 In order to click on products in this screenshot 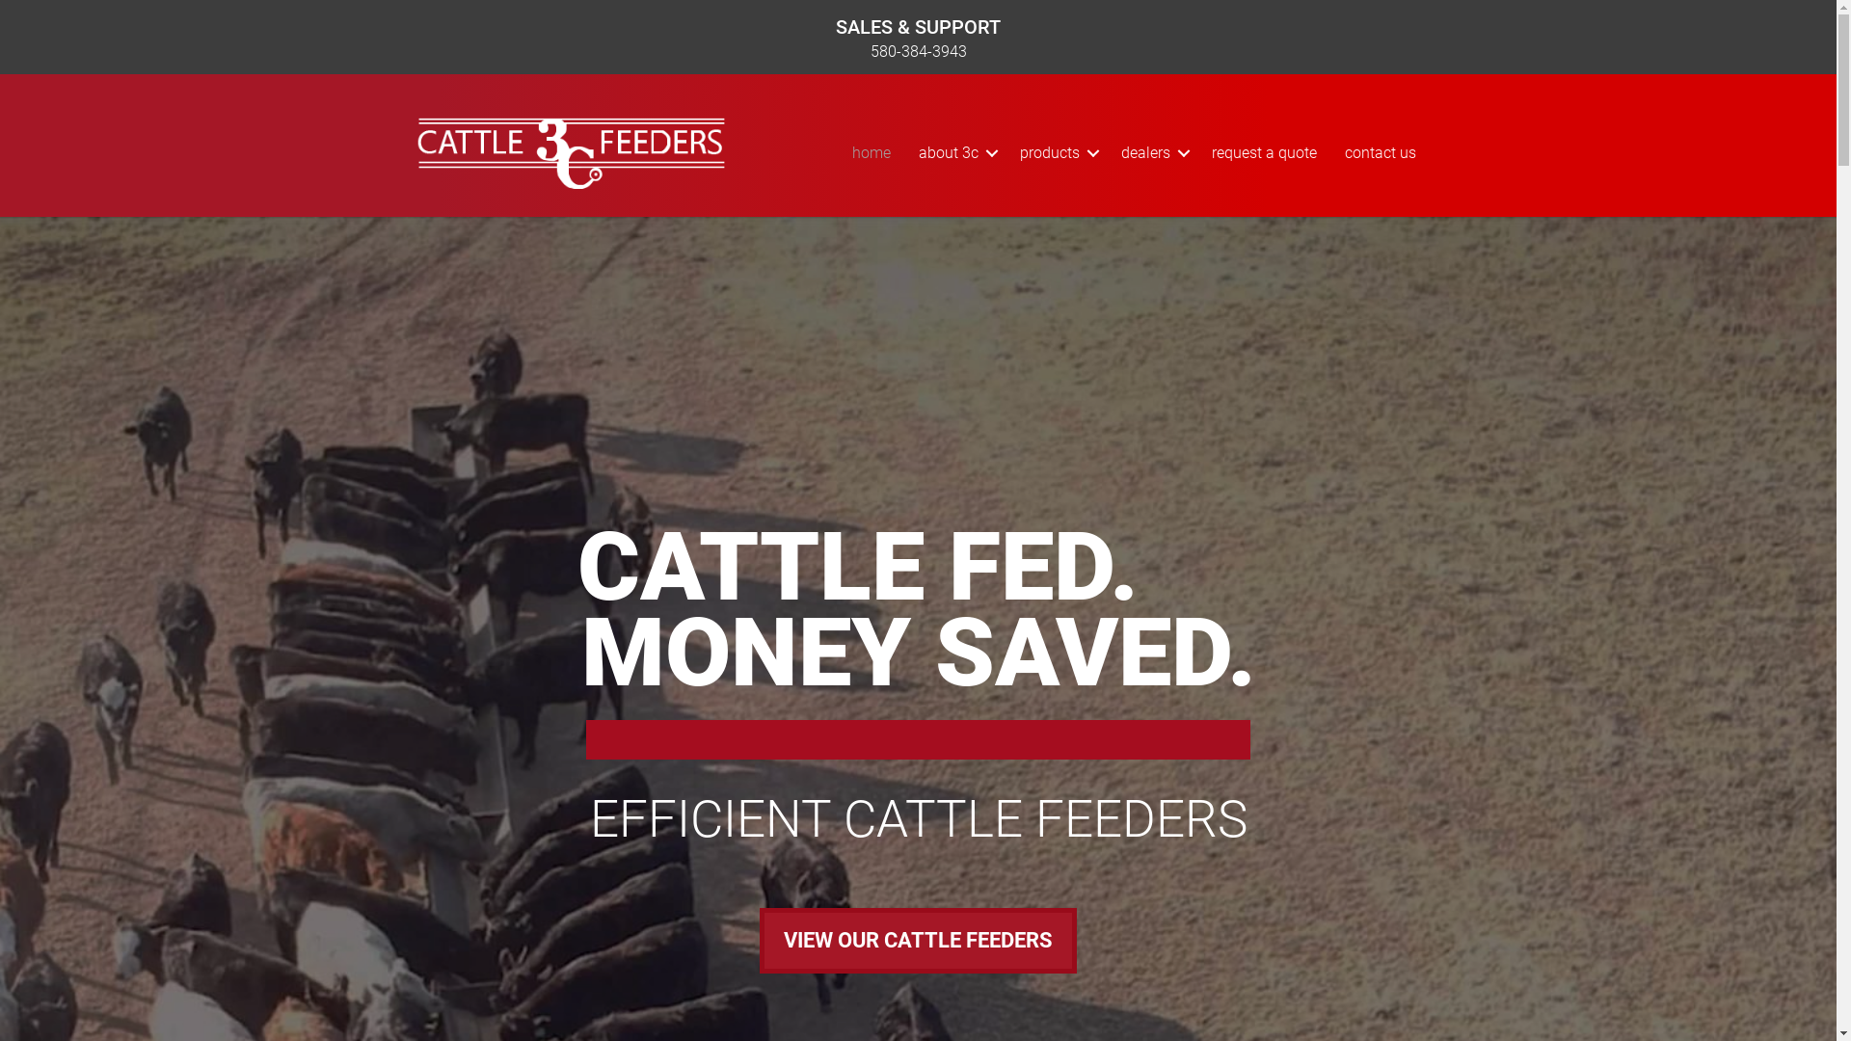, I will do `click(1057, 152)`.